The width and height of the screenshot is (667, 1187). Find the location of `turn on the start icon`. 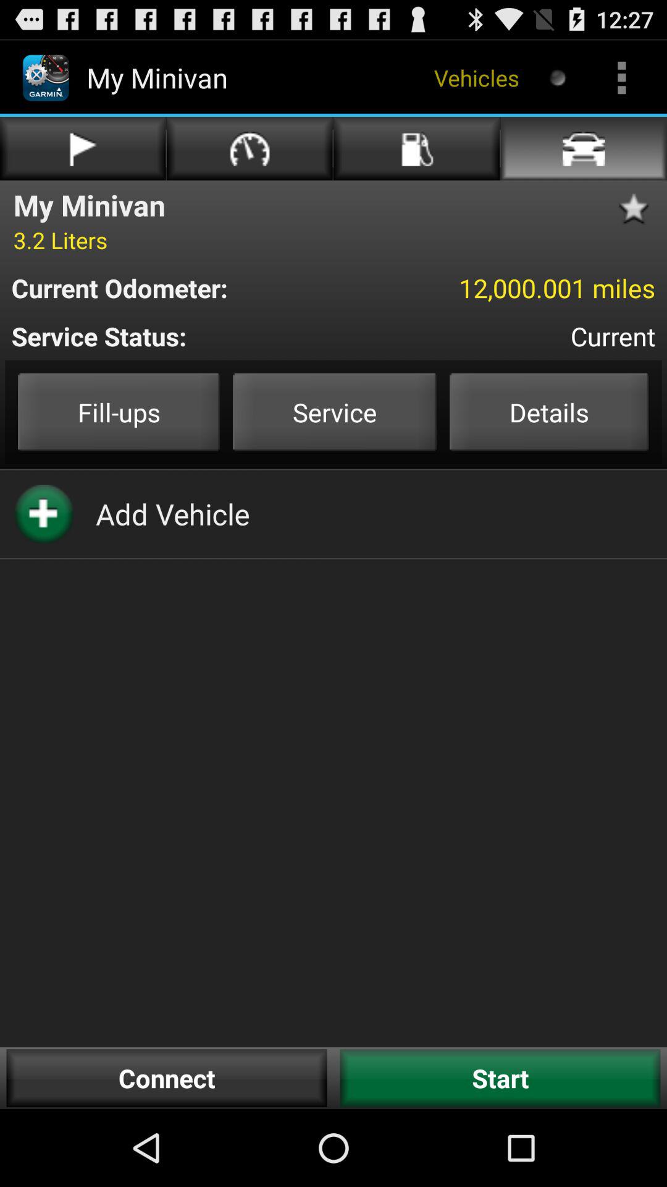

turn on the start icon is located at coordinates (500, 1078).